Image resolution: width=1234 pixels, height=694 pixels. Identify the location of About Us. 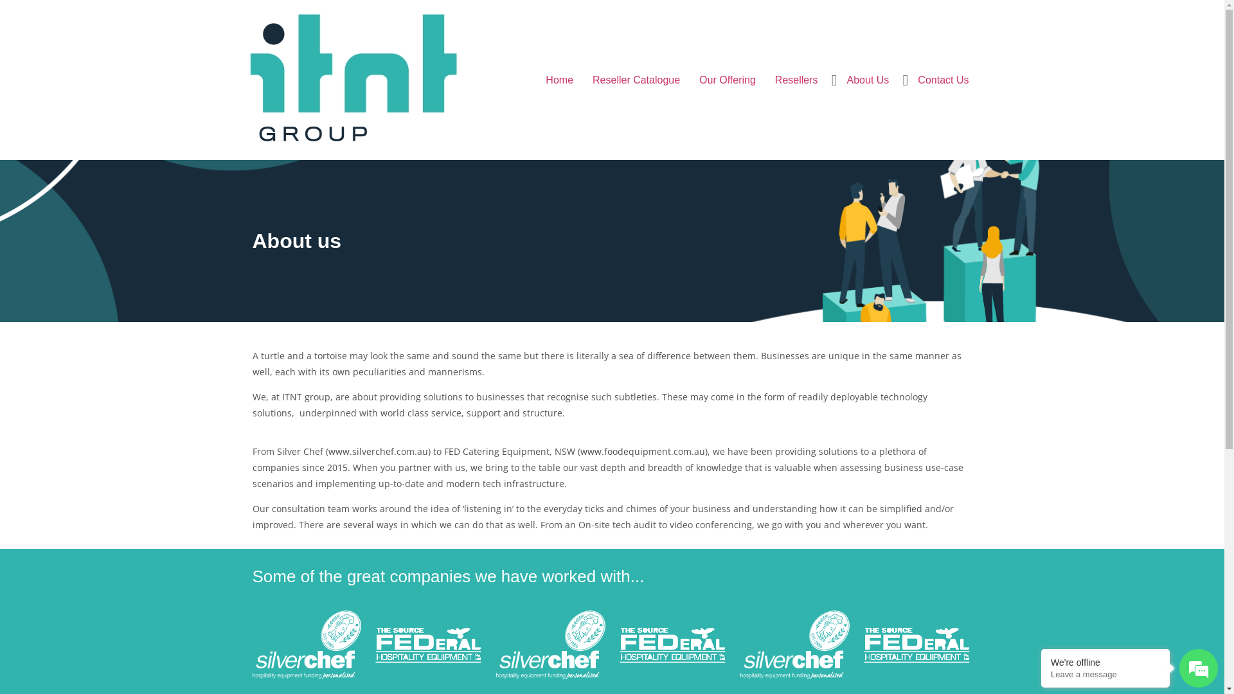
(868, 80).